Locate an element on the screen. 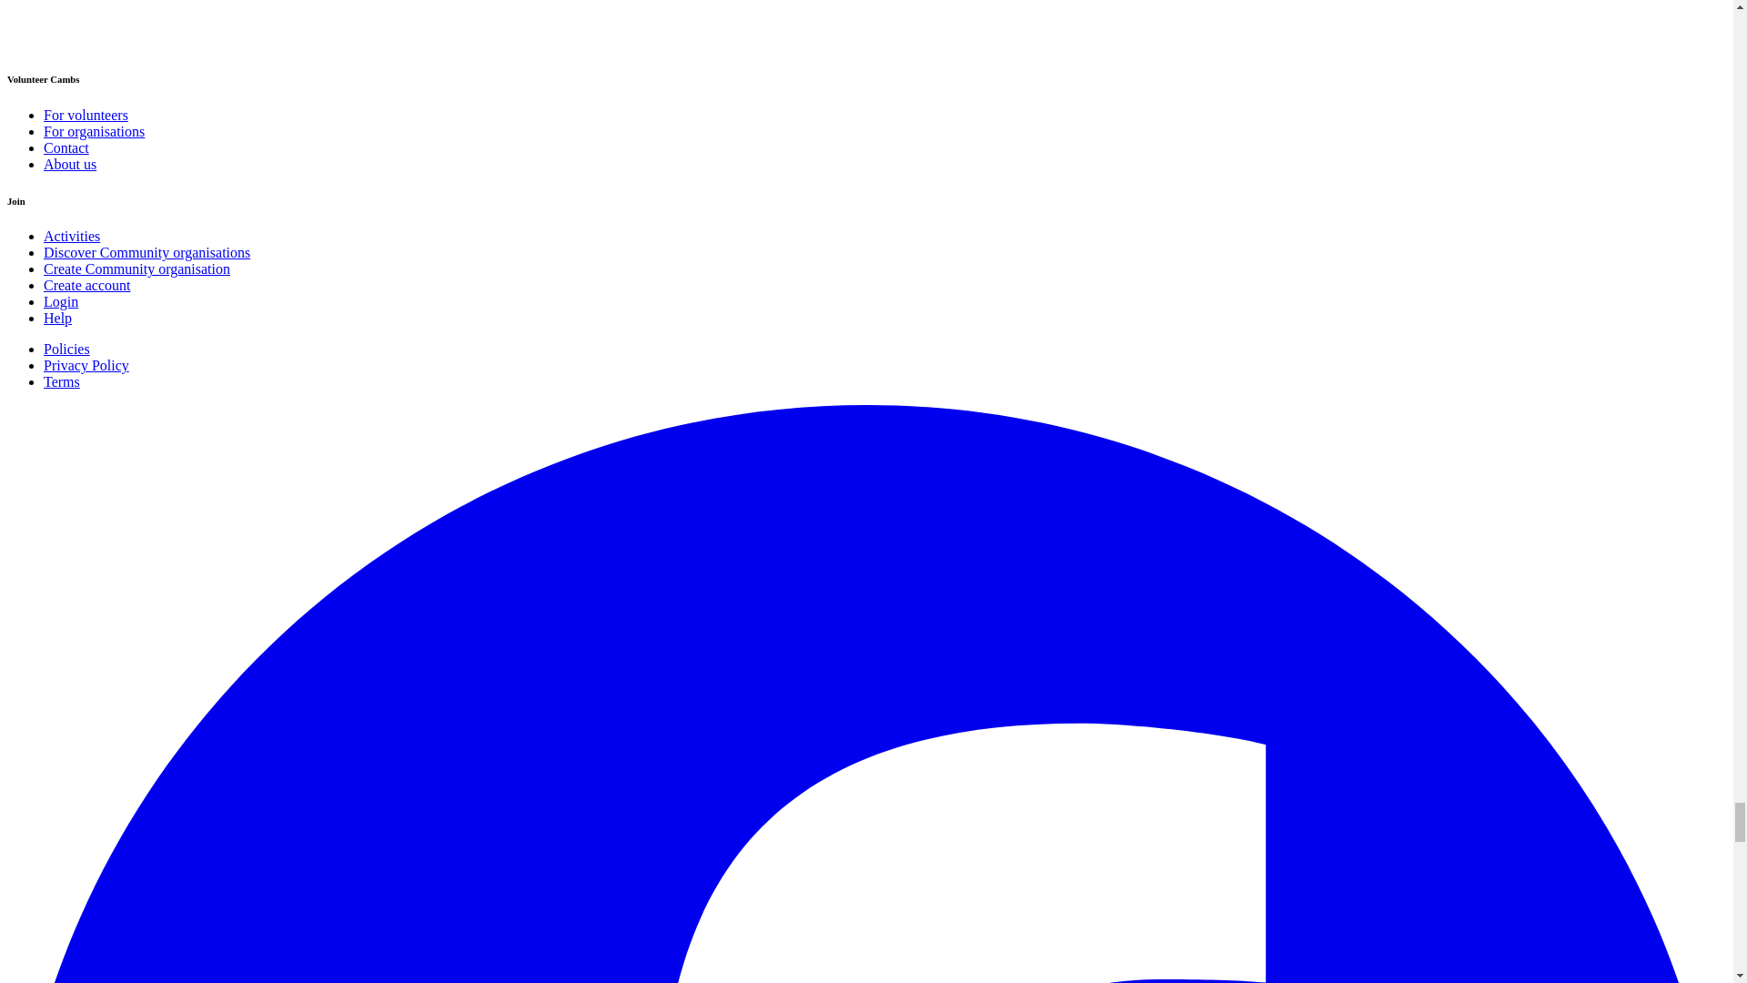 Image resolution: width=1747 pixels, height=983 pixels. Create account is located at coordinates (87, 284).